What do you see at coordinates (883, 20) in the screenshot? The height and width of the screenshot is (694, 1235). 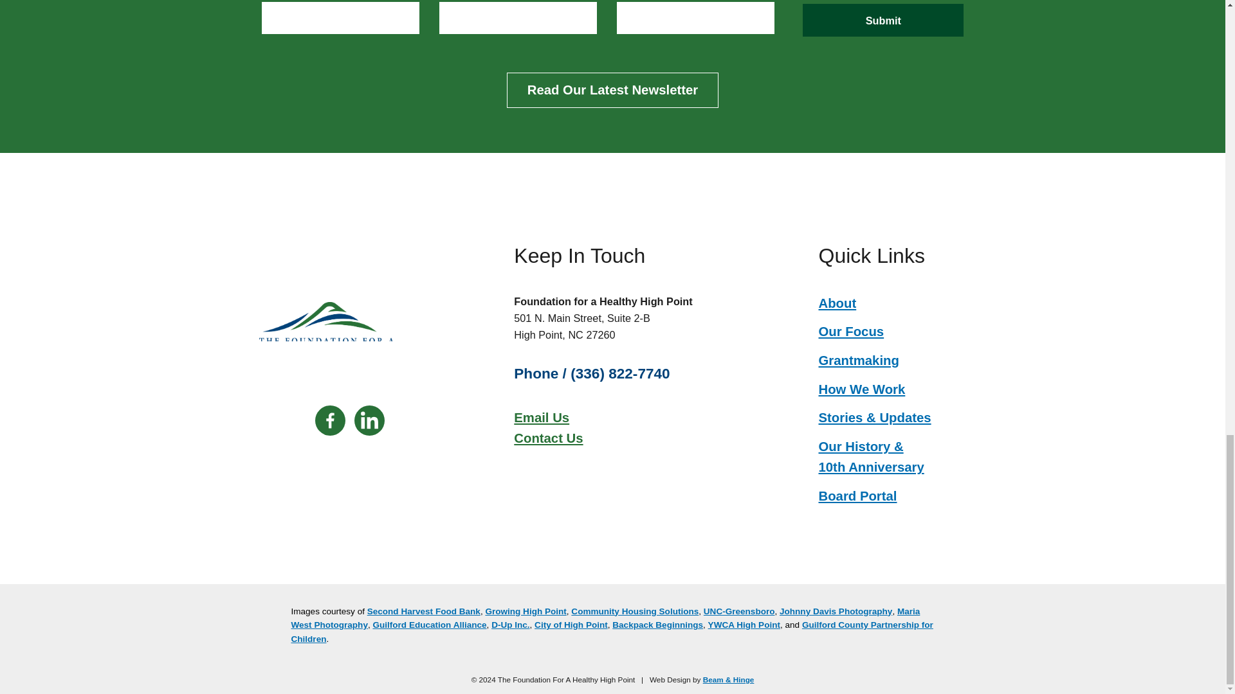 I see `Submit` at bounding box center [883, 20].